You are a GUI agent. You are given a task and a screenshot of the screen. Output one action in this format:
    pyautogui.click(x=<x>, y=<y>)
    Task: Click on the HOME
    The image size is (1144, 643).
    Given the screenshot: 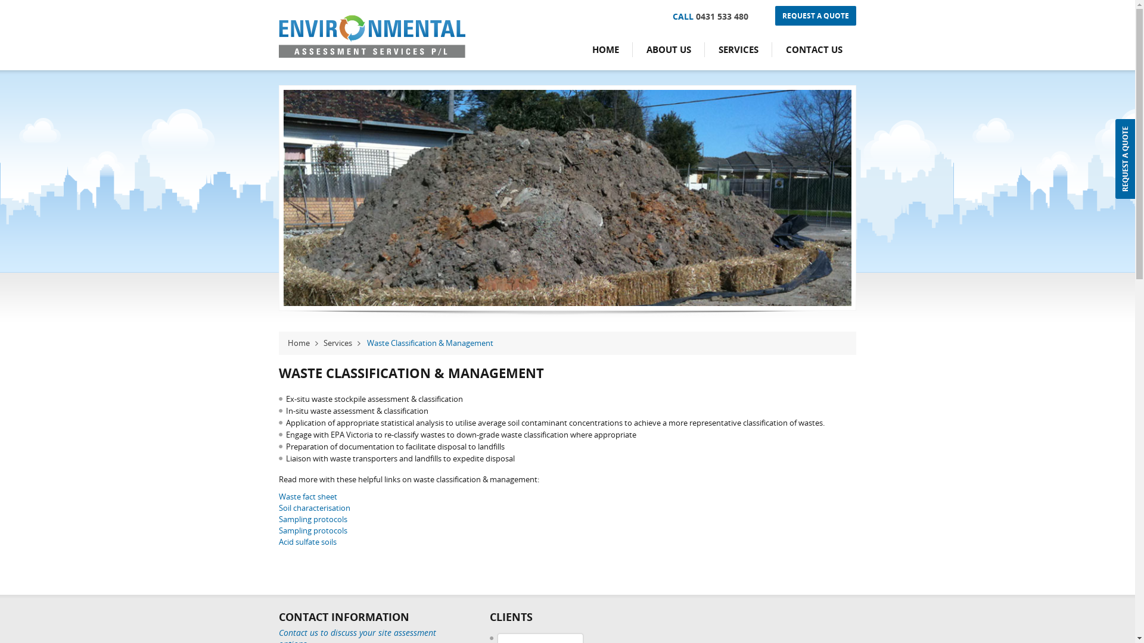 What is the action you would take?
    pyautogui.click(x=605, y=49)
    